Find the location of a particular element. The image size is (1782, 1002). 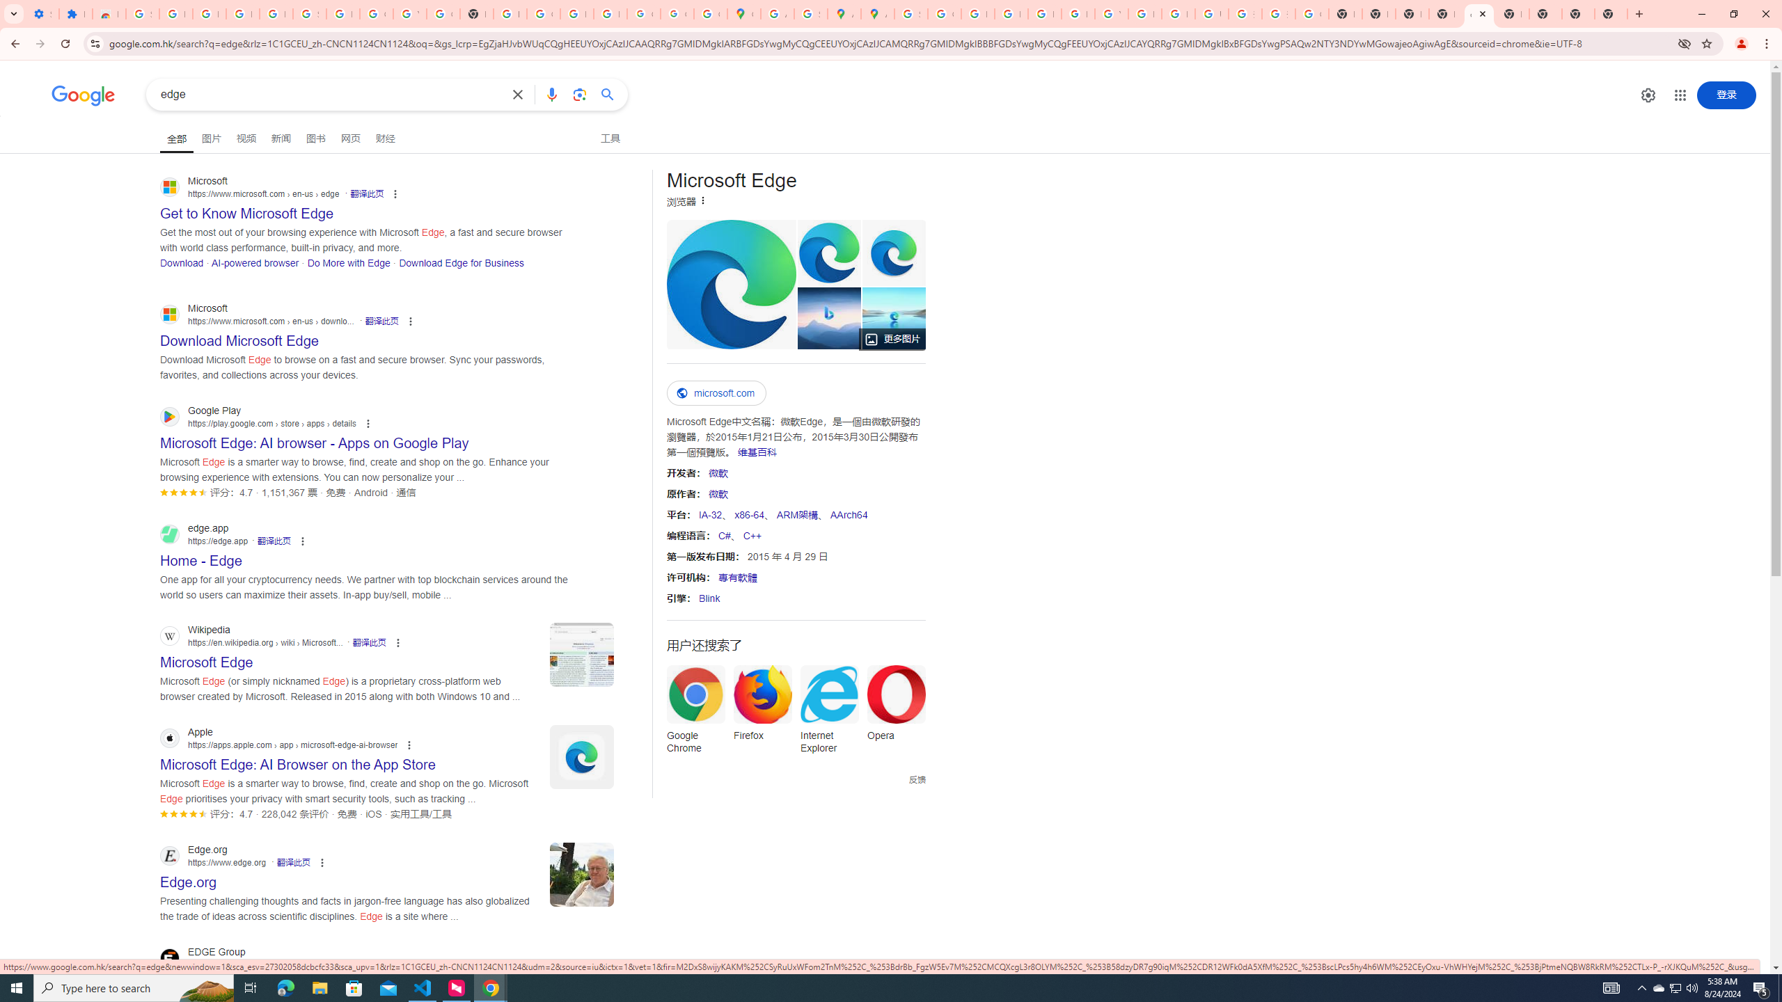

Internet Explorer is located at coordinates (829, 714).